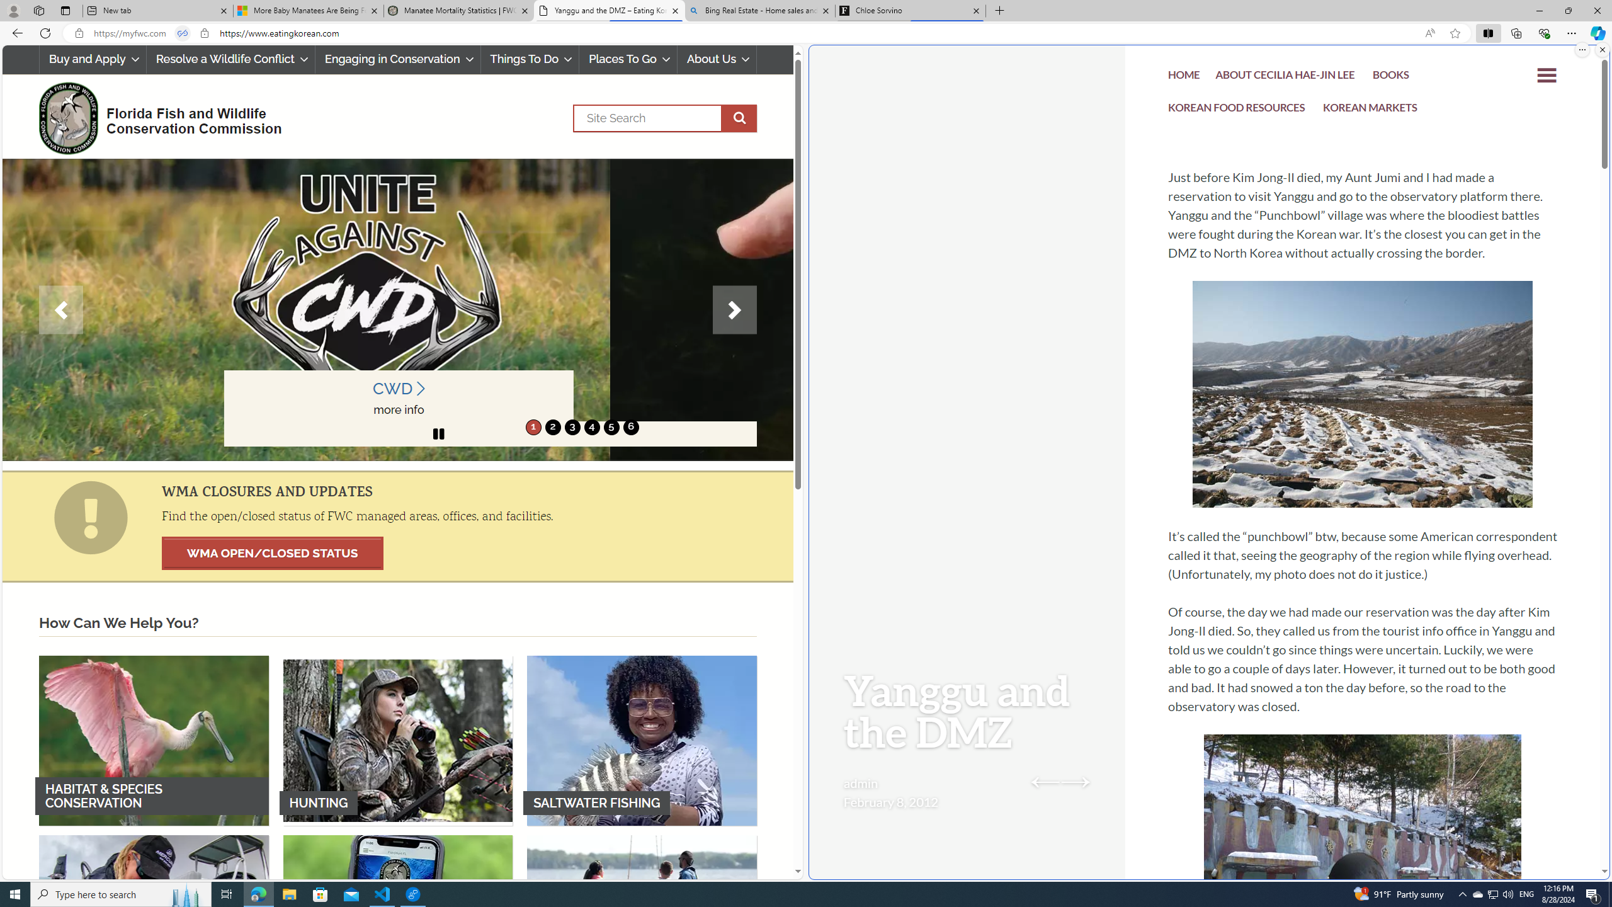 The height and width of the screenshot is (907, 1612). Describe the element at coordinates (397, 920) in the screenshot. I see `LICENSES & PERMITS` at that location.